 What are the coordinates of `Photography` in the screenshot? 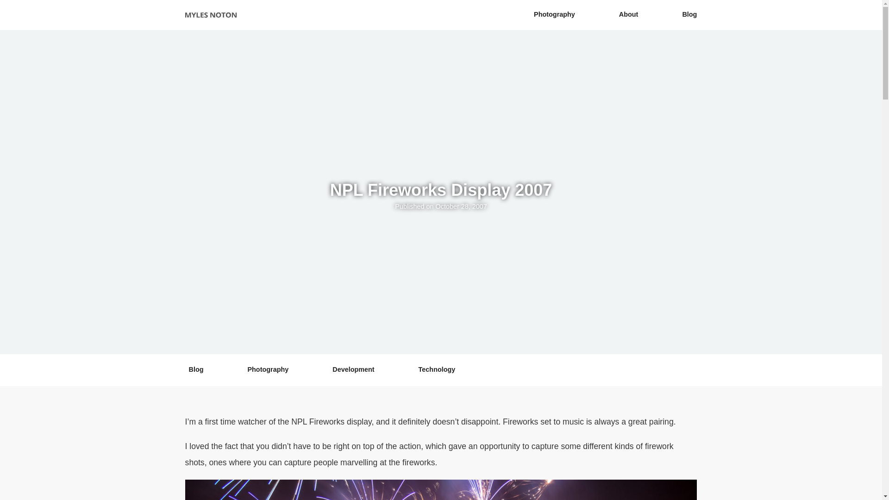 It's located at (268, 369).